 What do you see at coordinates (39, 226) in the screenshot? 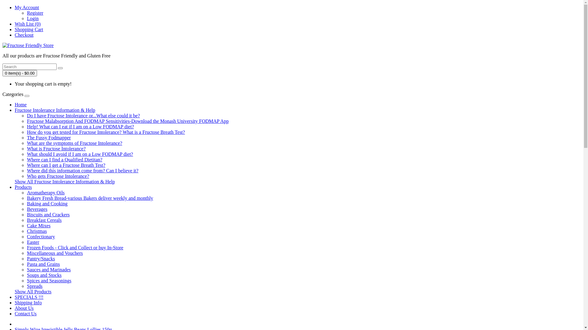
I see `Cake Mixes` at bounding box center [39, 226].